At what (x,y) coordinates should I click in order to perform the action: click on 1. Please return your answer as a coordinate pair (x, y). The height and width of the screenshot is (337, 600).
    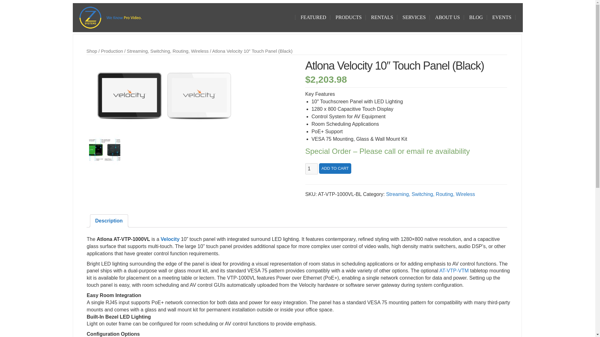
    Looking at the image, I should click on (312, 168).